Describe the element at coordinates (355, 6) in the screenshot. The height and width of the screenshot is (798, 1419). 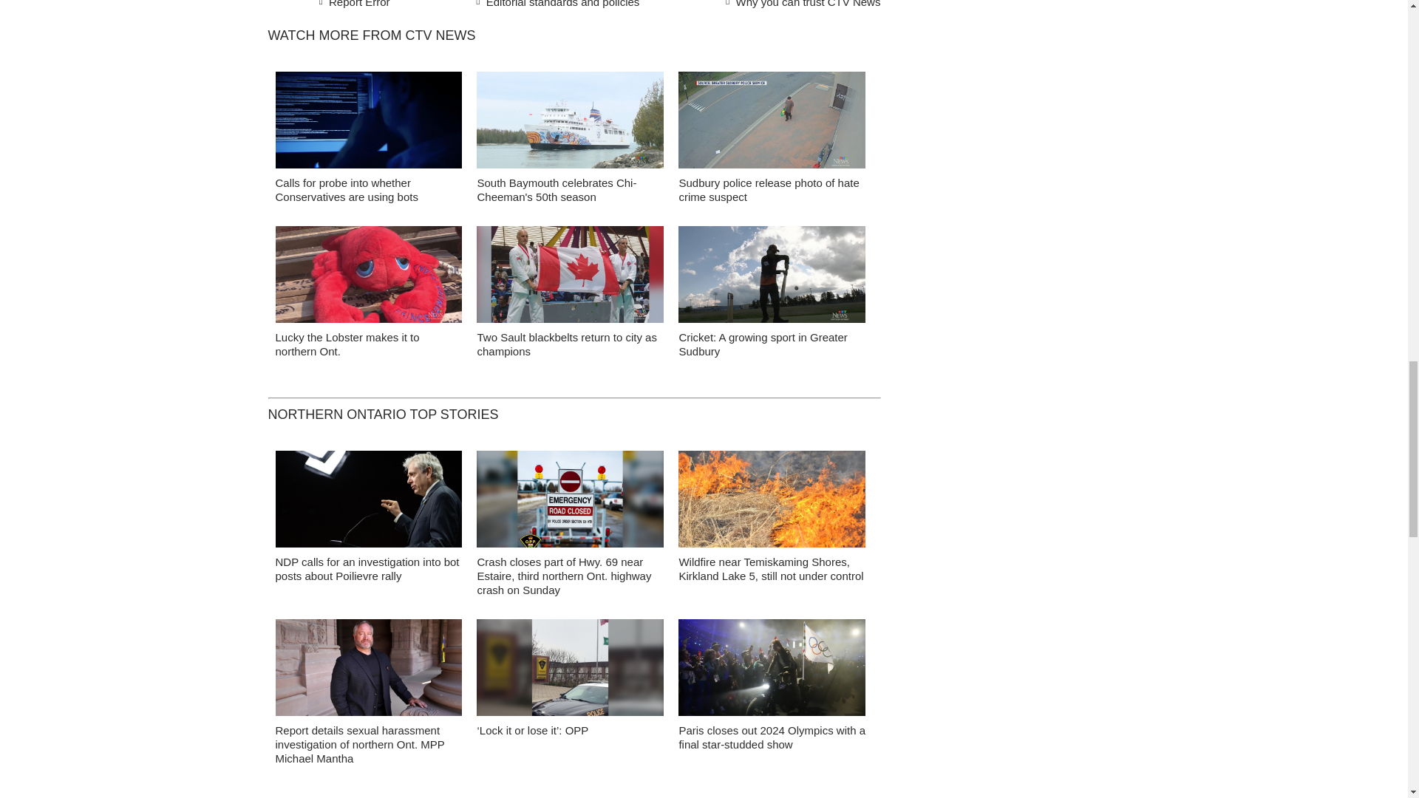
I see `Report Error` at that location.